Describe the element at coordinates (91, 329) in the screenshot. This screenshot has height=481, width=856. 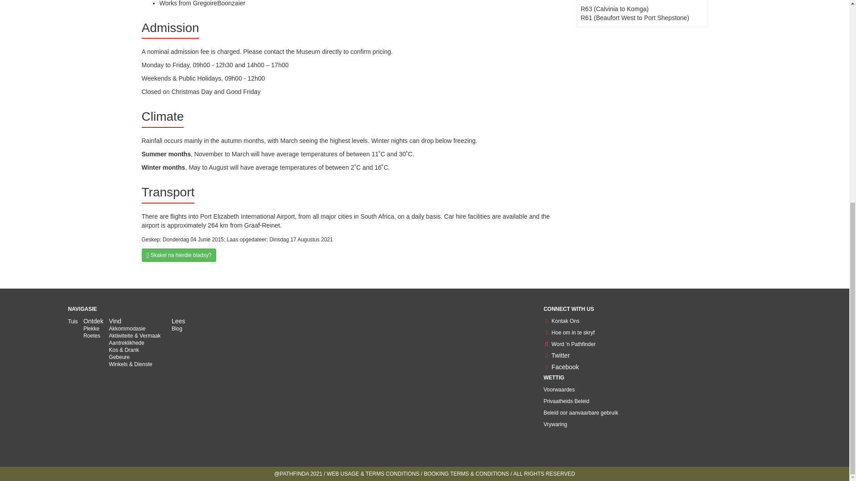
I see `Plekke` at that location.